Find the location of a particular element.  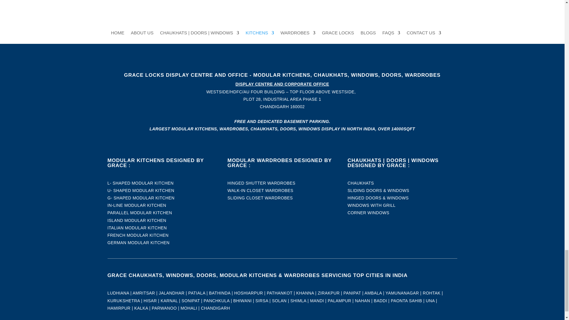

CONTACT US is located at coordinates (282, 37).